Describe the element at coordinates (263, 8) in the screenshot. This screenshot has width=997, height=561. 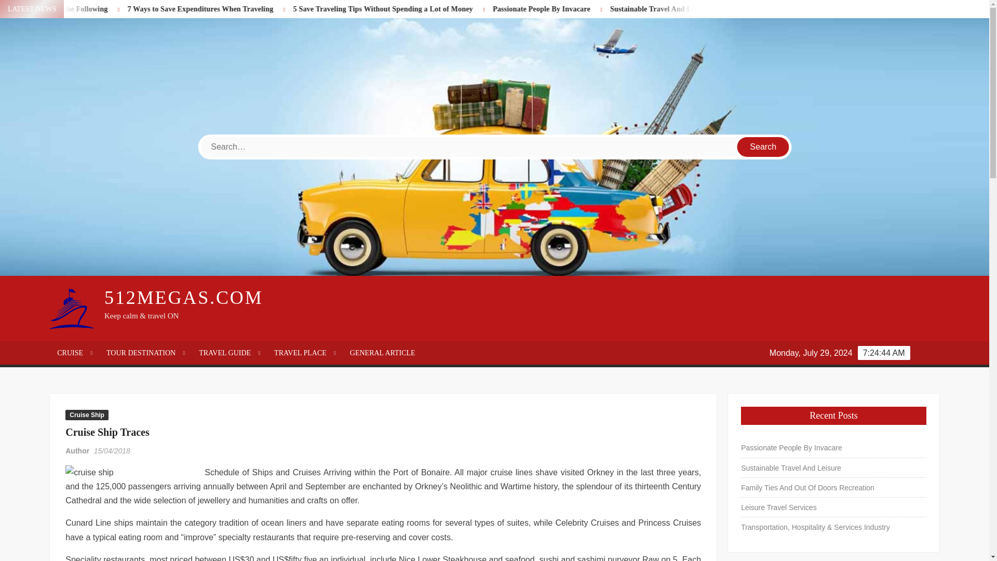
I see `7 Ways to Save Expenditures When Traveling` at that location.